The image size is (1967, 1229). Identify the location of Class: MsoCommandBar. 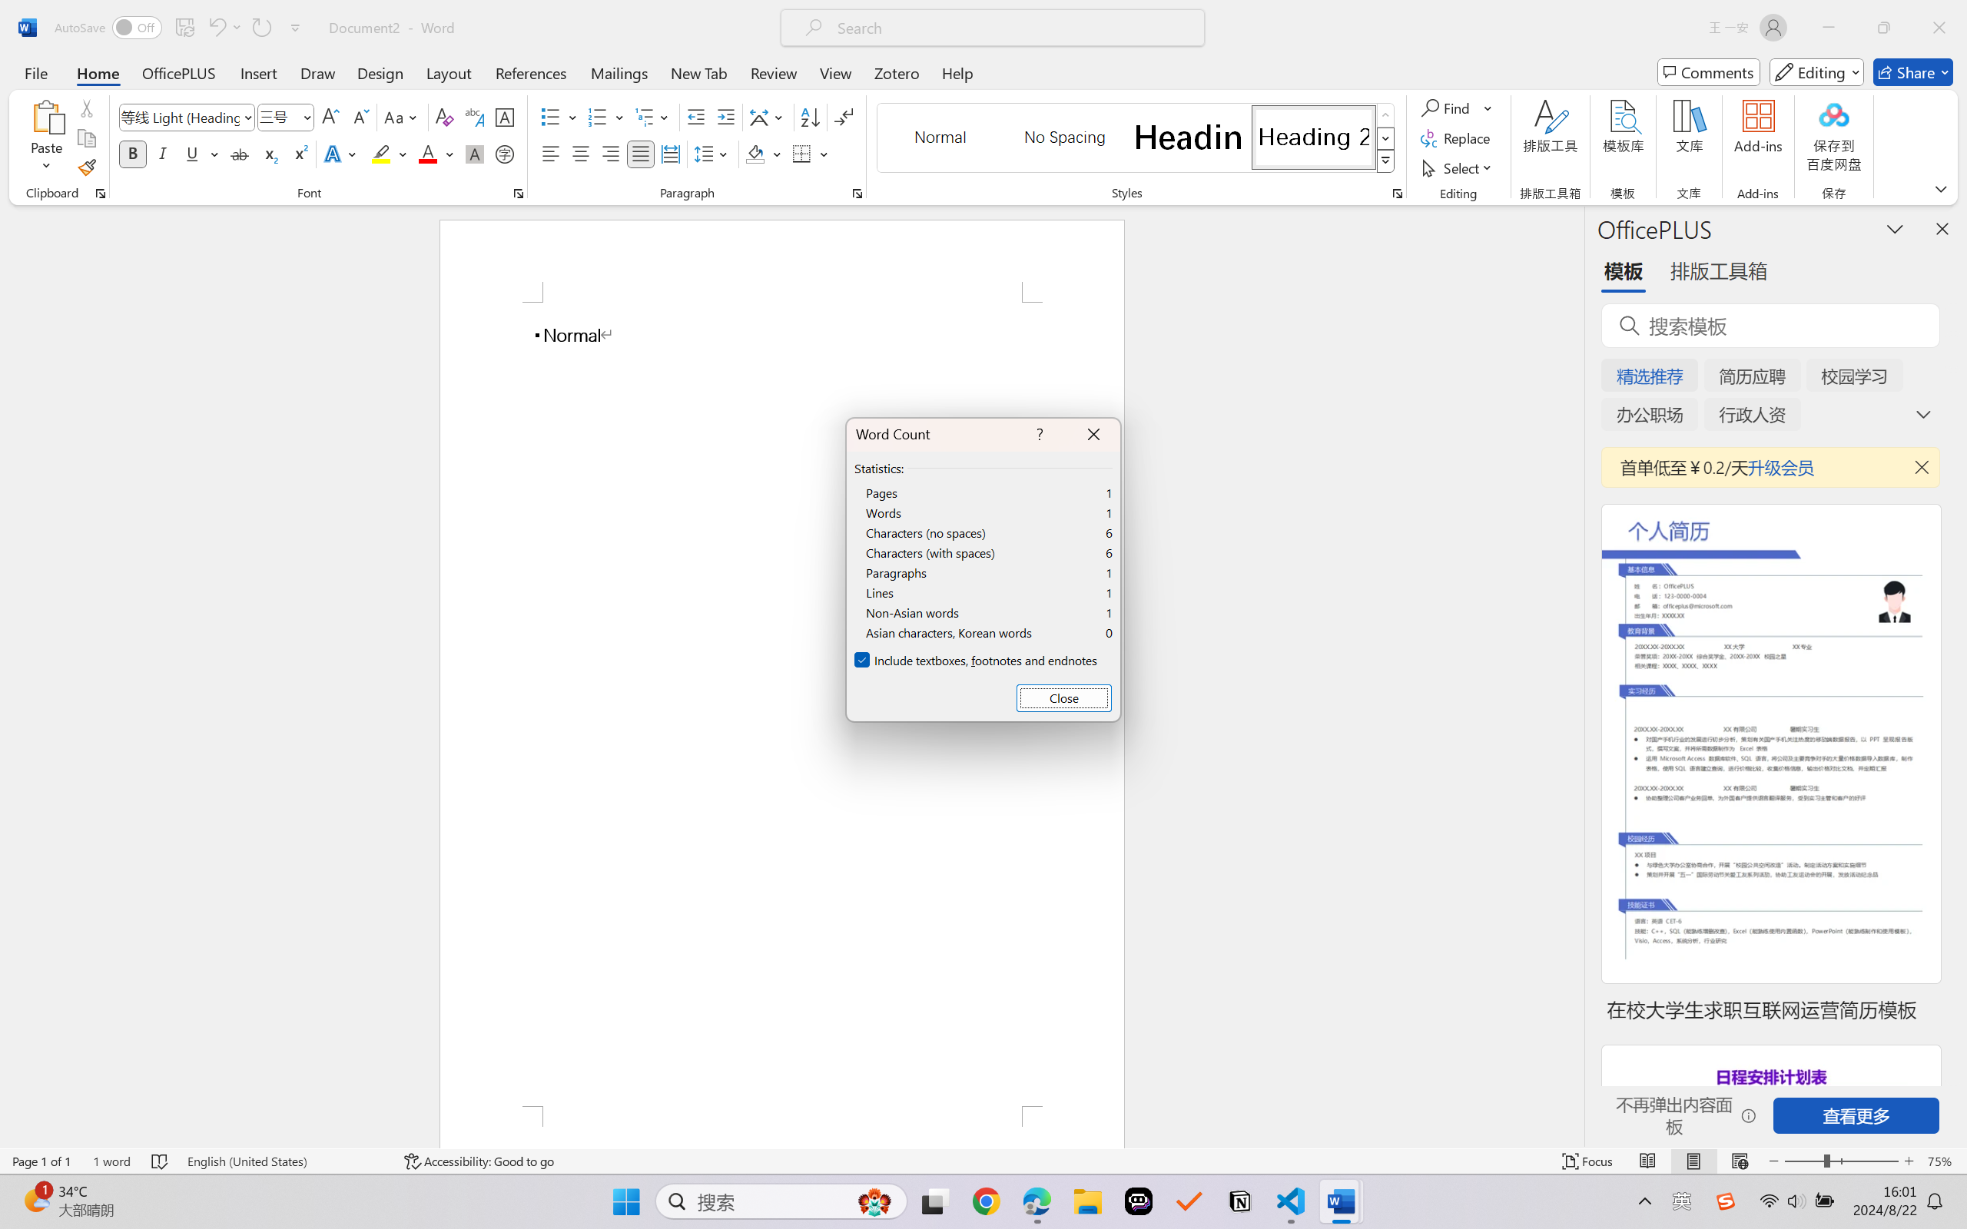
(983, 1161).